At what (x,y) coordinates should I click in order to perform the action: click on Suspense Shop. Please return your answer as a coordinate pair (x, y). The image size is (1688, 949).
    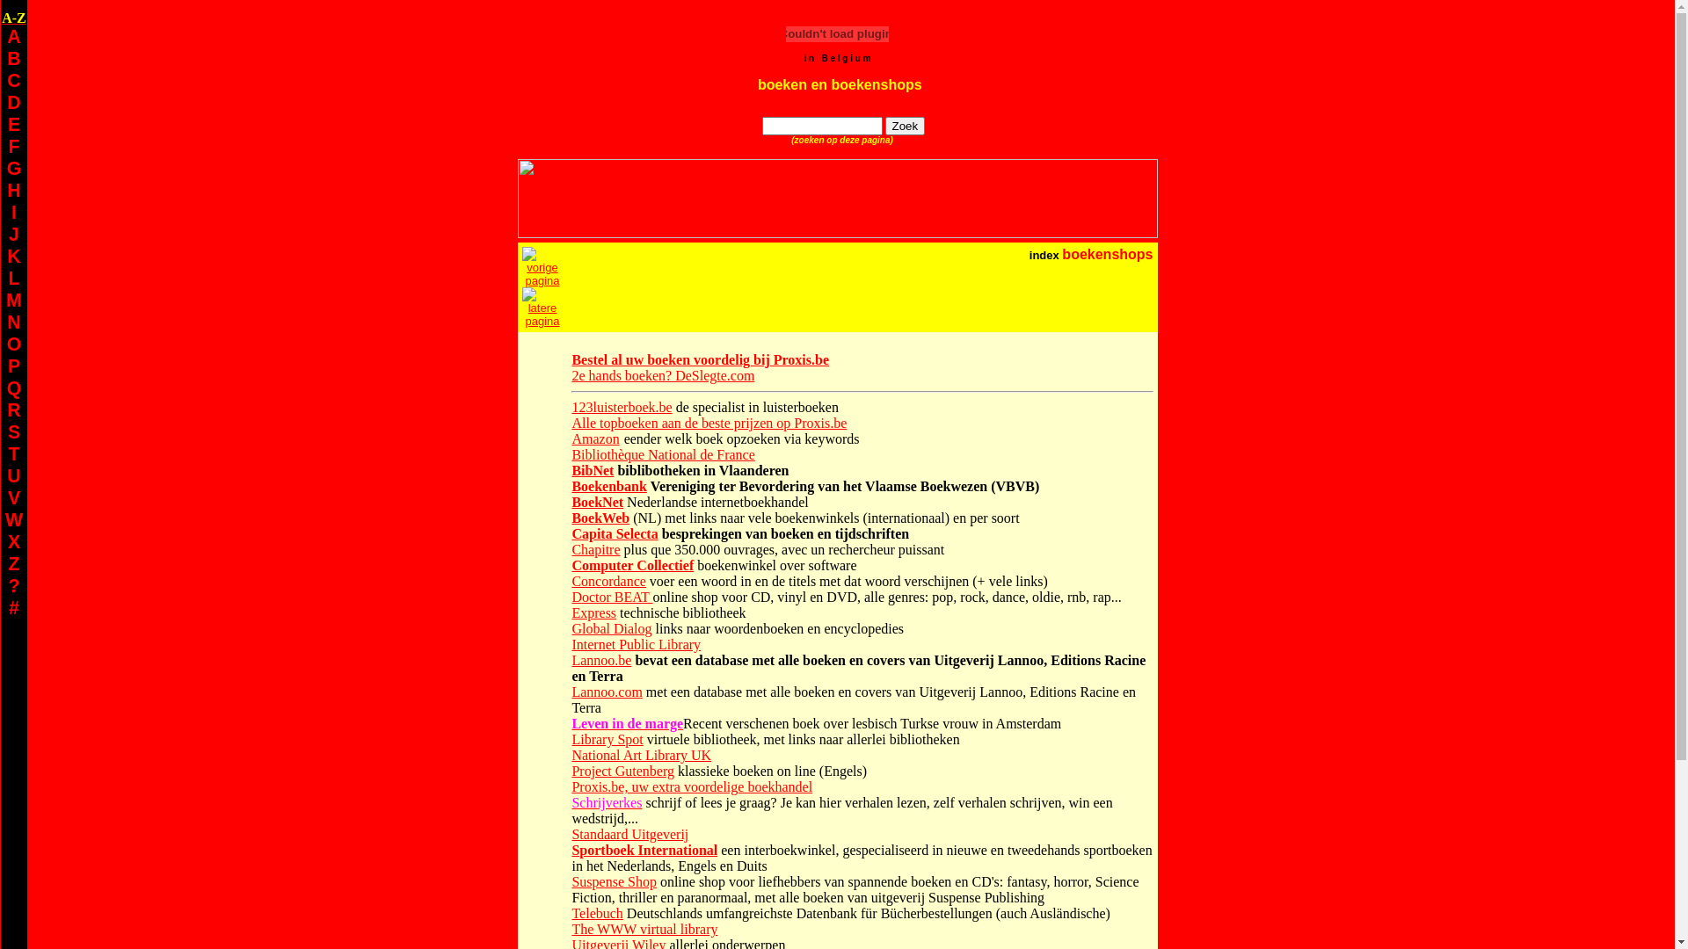
    Looking at the image, I should click on (614, 882).